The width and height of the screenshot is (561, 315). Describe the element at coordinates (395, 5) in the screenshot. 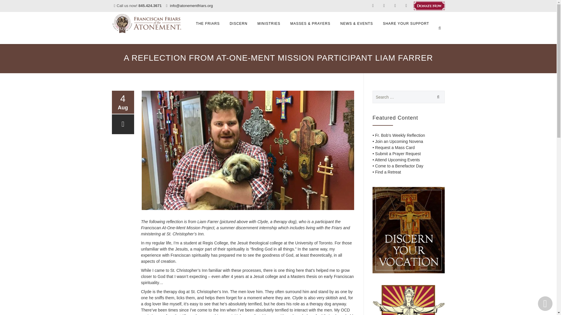

I see `Instagram` at that location.